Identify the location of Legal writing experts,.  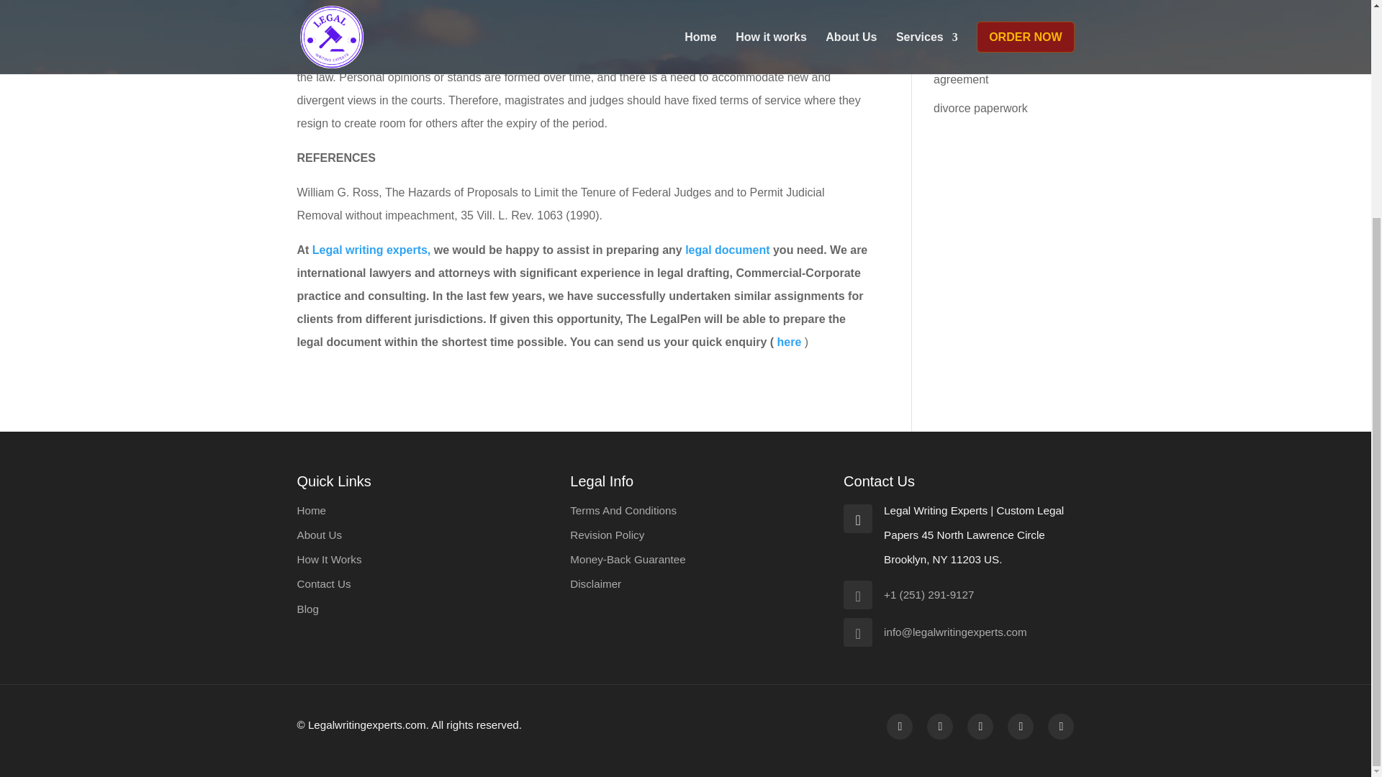
(371, 250).